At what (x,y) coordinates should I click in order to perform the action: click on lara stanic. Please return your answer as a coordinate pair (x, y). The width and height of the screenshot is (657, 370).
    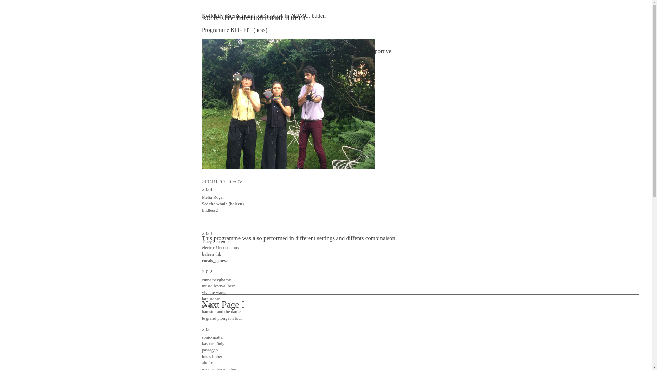
    Looking at the image, I should click on (211, 299).